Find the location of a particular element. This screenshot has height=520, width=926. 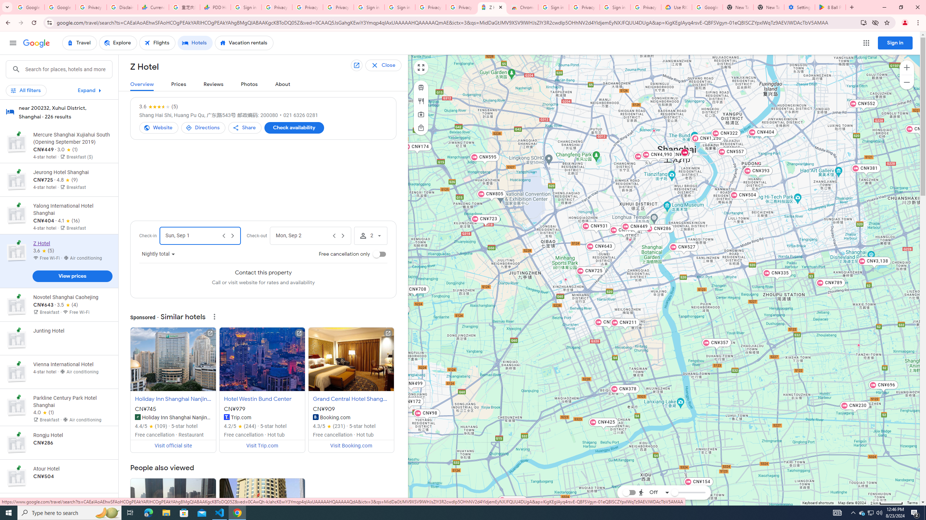

Back to list of all results is located at coordinates (389, 65).